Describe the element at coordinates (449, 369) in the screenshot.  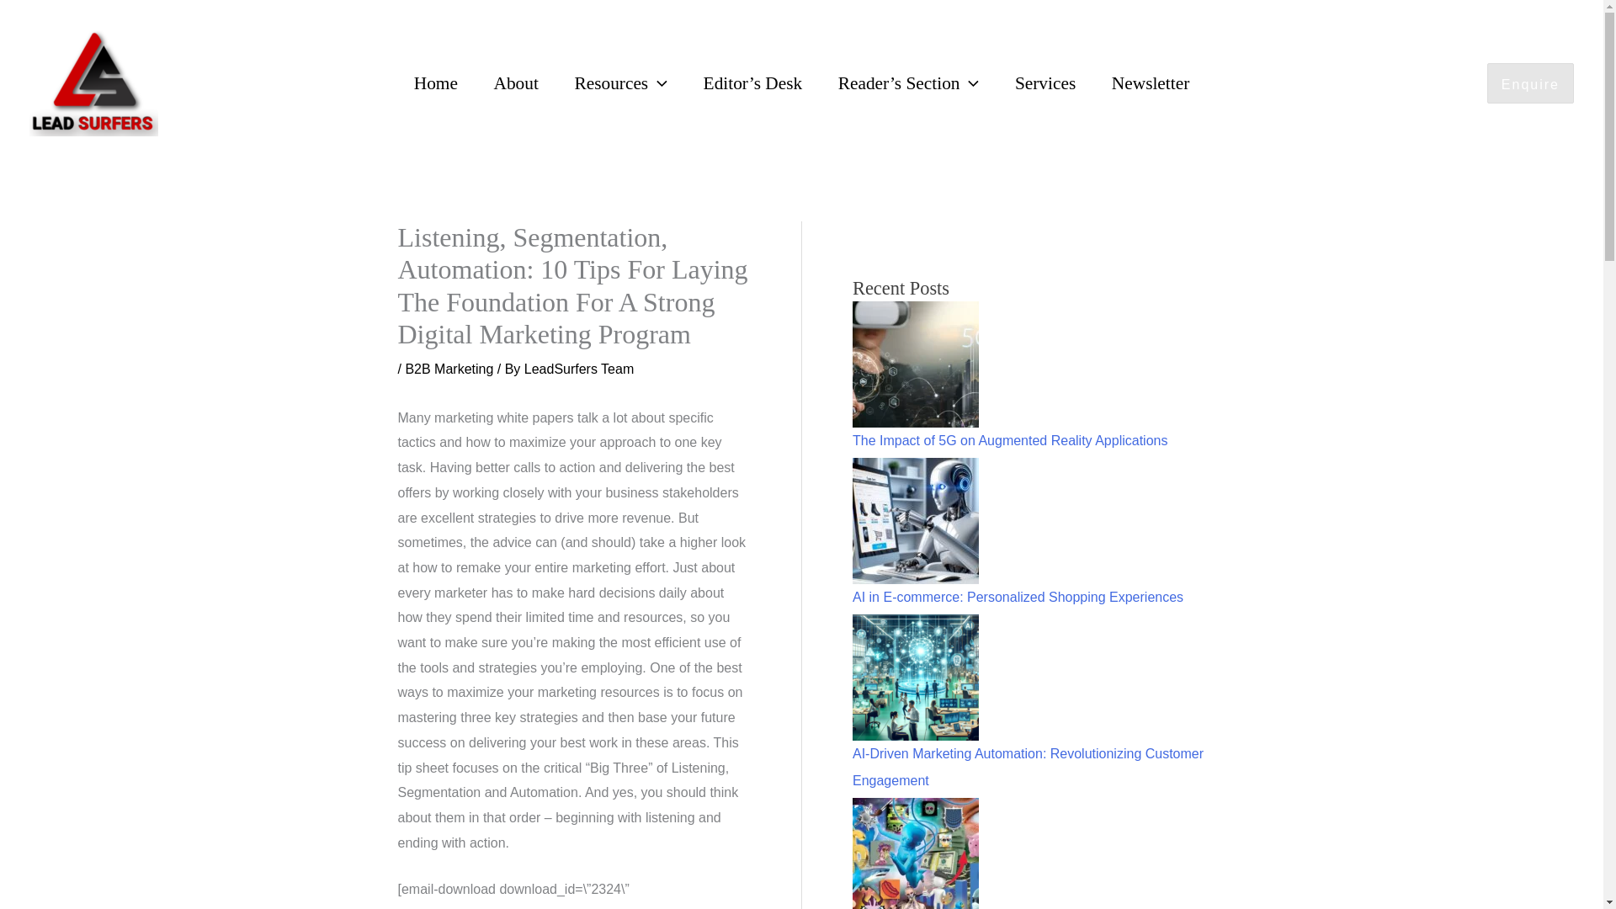
I see `B2B Marketing` at that location.